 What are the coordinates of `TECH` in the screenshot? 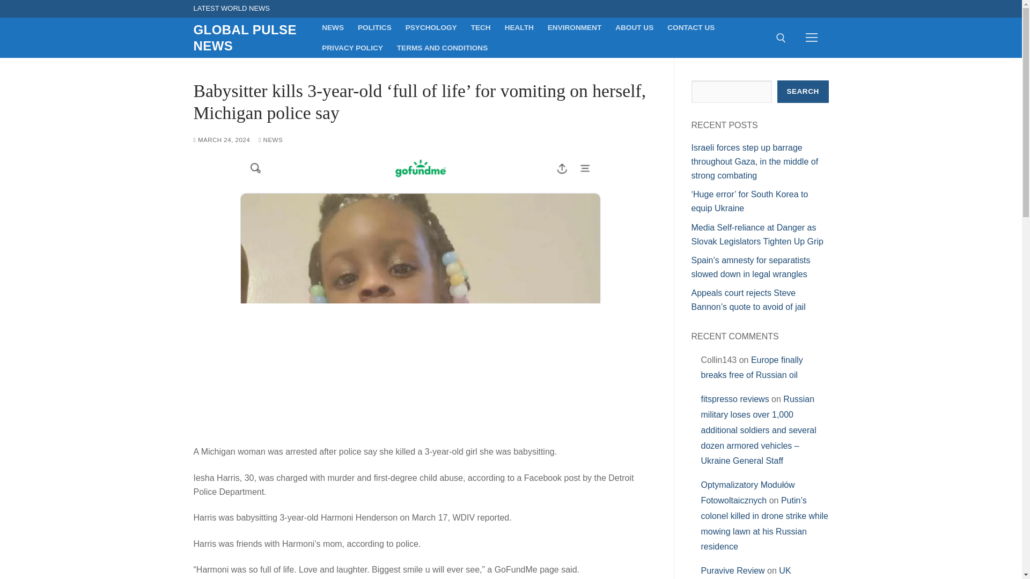 It's located at (481, 28).